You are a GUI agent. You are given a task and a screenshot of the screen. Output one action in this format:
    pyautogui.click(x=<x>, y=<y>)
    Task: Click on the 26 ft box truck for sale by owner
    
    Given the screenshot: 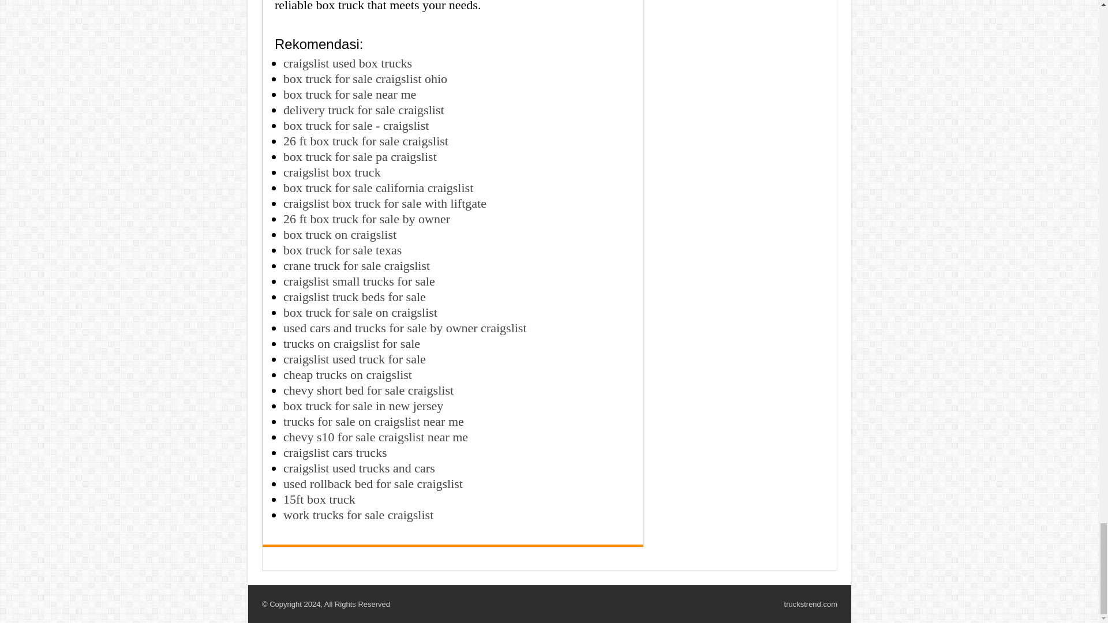 What is the action you would take?
    pyautogui.click(x=366, y=219)
    